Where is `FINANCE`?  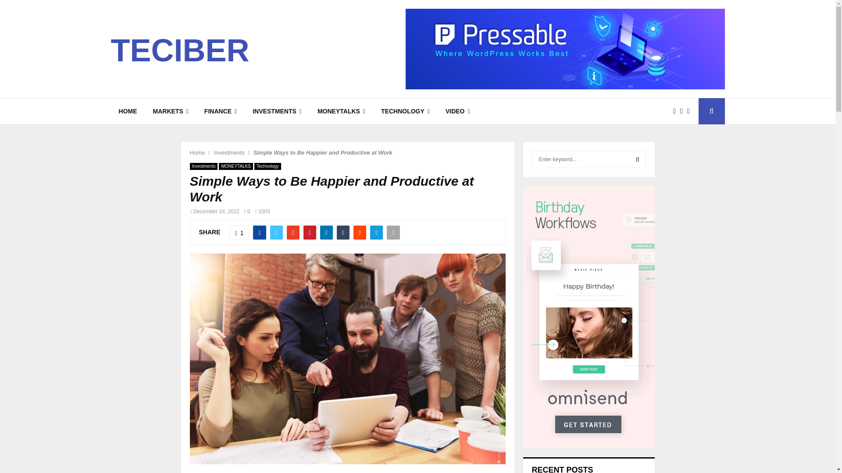 FINANCE is located at coordinates (220, 111).